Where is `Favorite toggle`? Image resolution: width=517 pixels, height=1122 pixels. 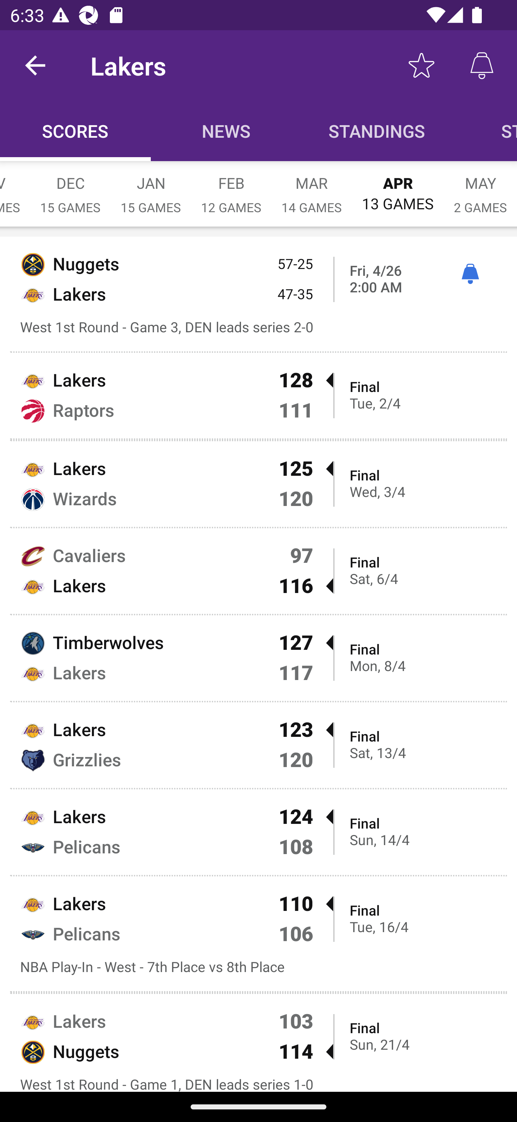
Favorite toggle is located at coordinates (421, 65).